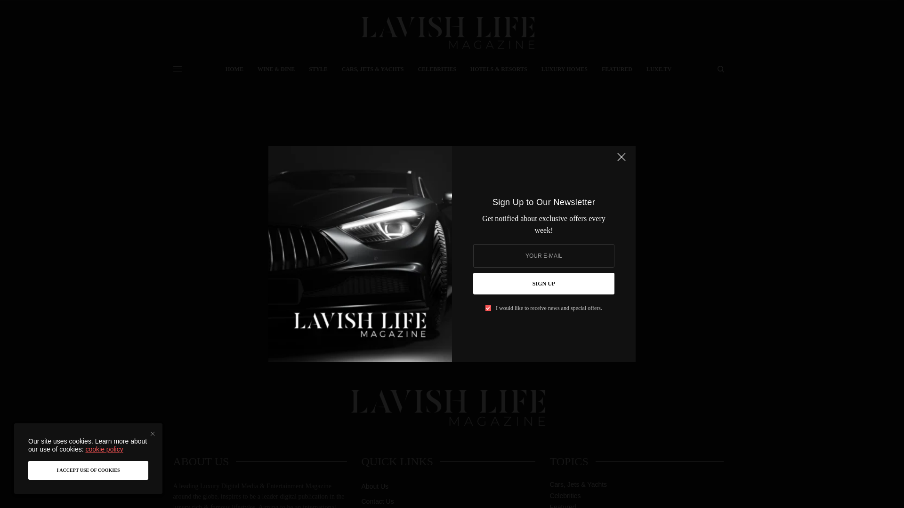 The image size is (904, 508). I want to click on LUXE.TV, so click(659, 69).